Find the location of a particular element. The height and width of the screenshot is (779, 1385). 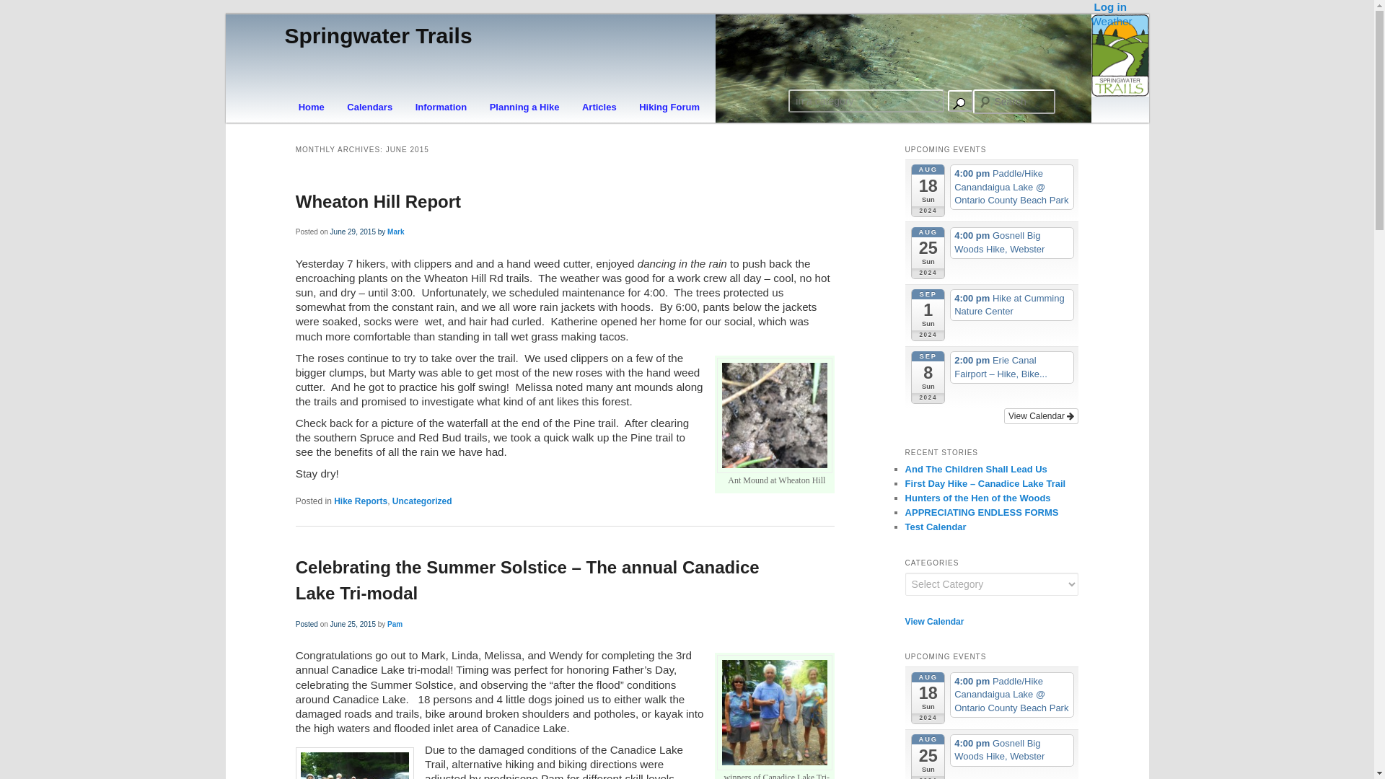

Frequently Asked Questions is located at coordinates (441, 107).